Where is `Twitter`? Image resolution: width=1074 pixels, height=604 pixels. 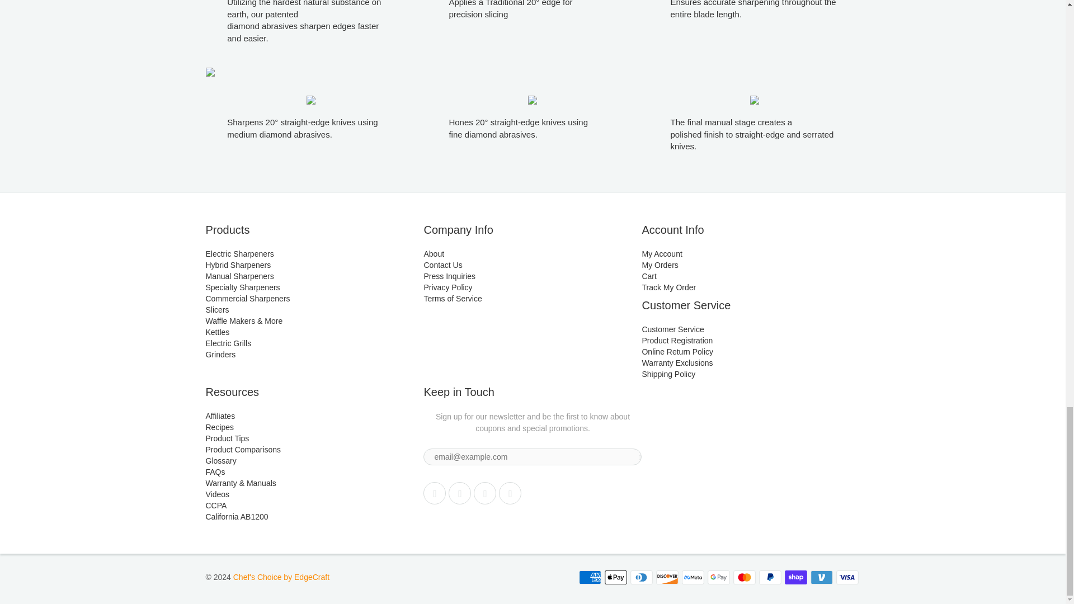 Twitter is located at coordinates (434, 493).